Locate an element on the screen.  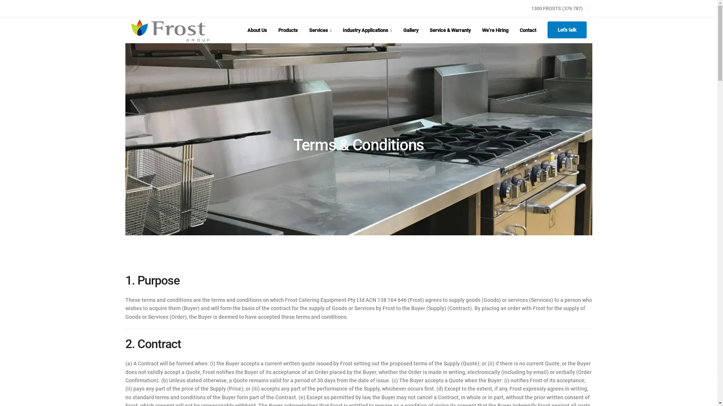
Terms and conditions is located at coordinates (529, 383).